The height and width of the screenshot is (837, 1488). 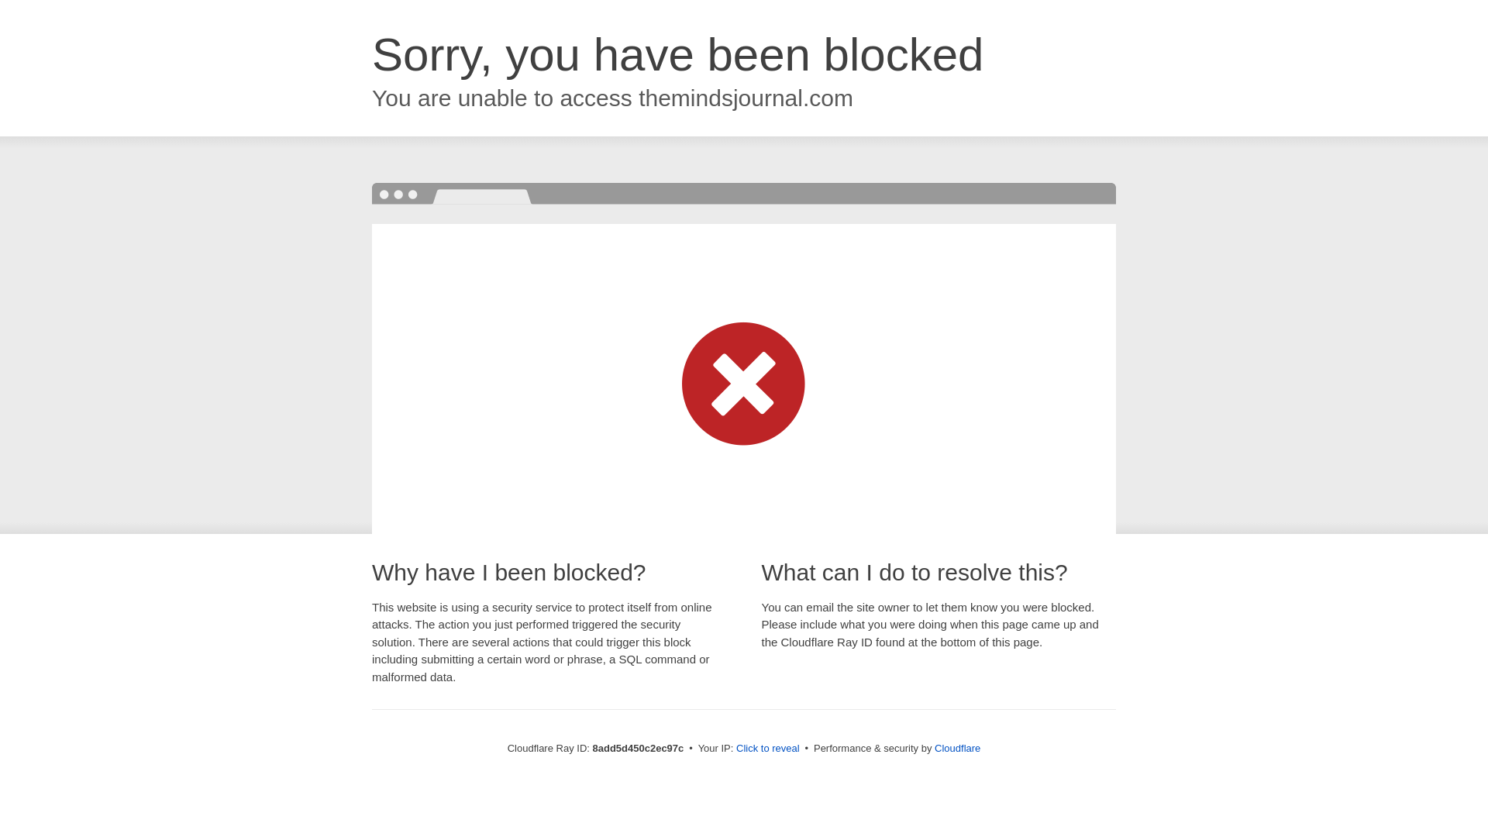 What do you see at coordinates (768, 749) in the screenshot?
I see `Click to reveal` at bounding box center [768, 749].